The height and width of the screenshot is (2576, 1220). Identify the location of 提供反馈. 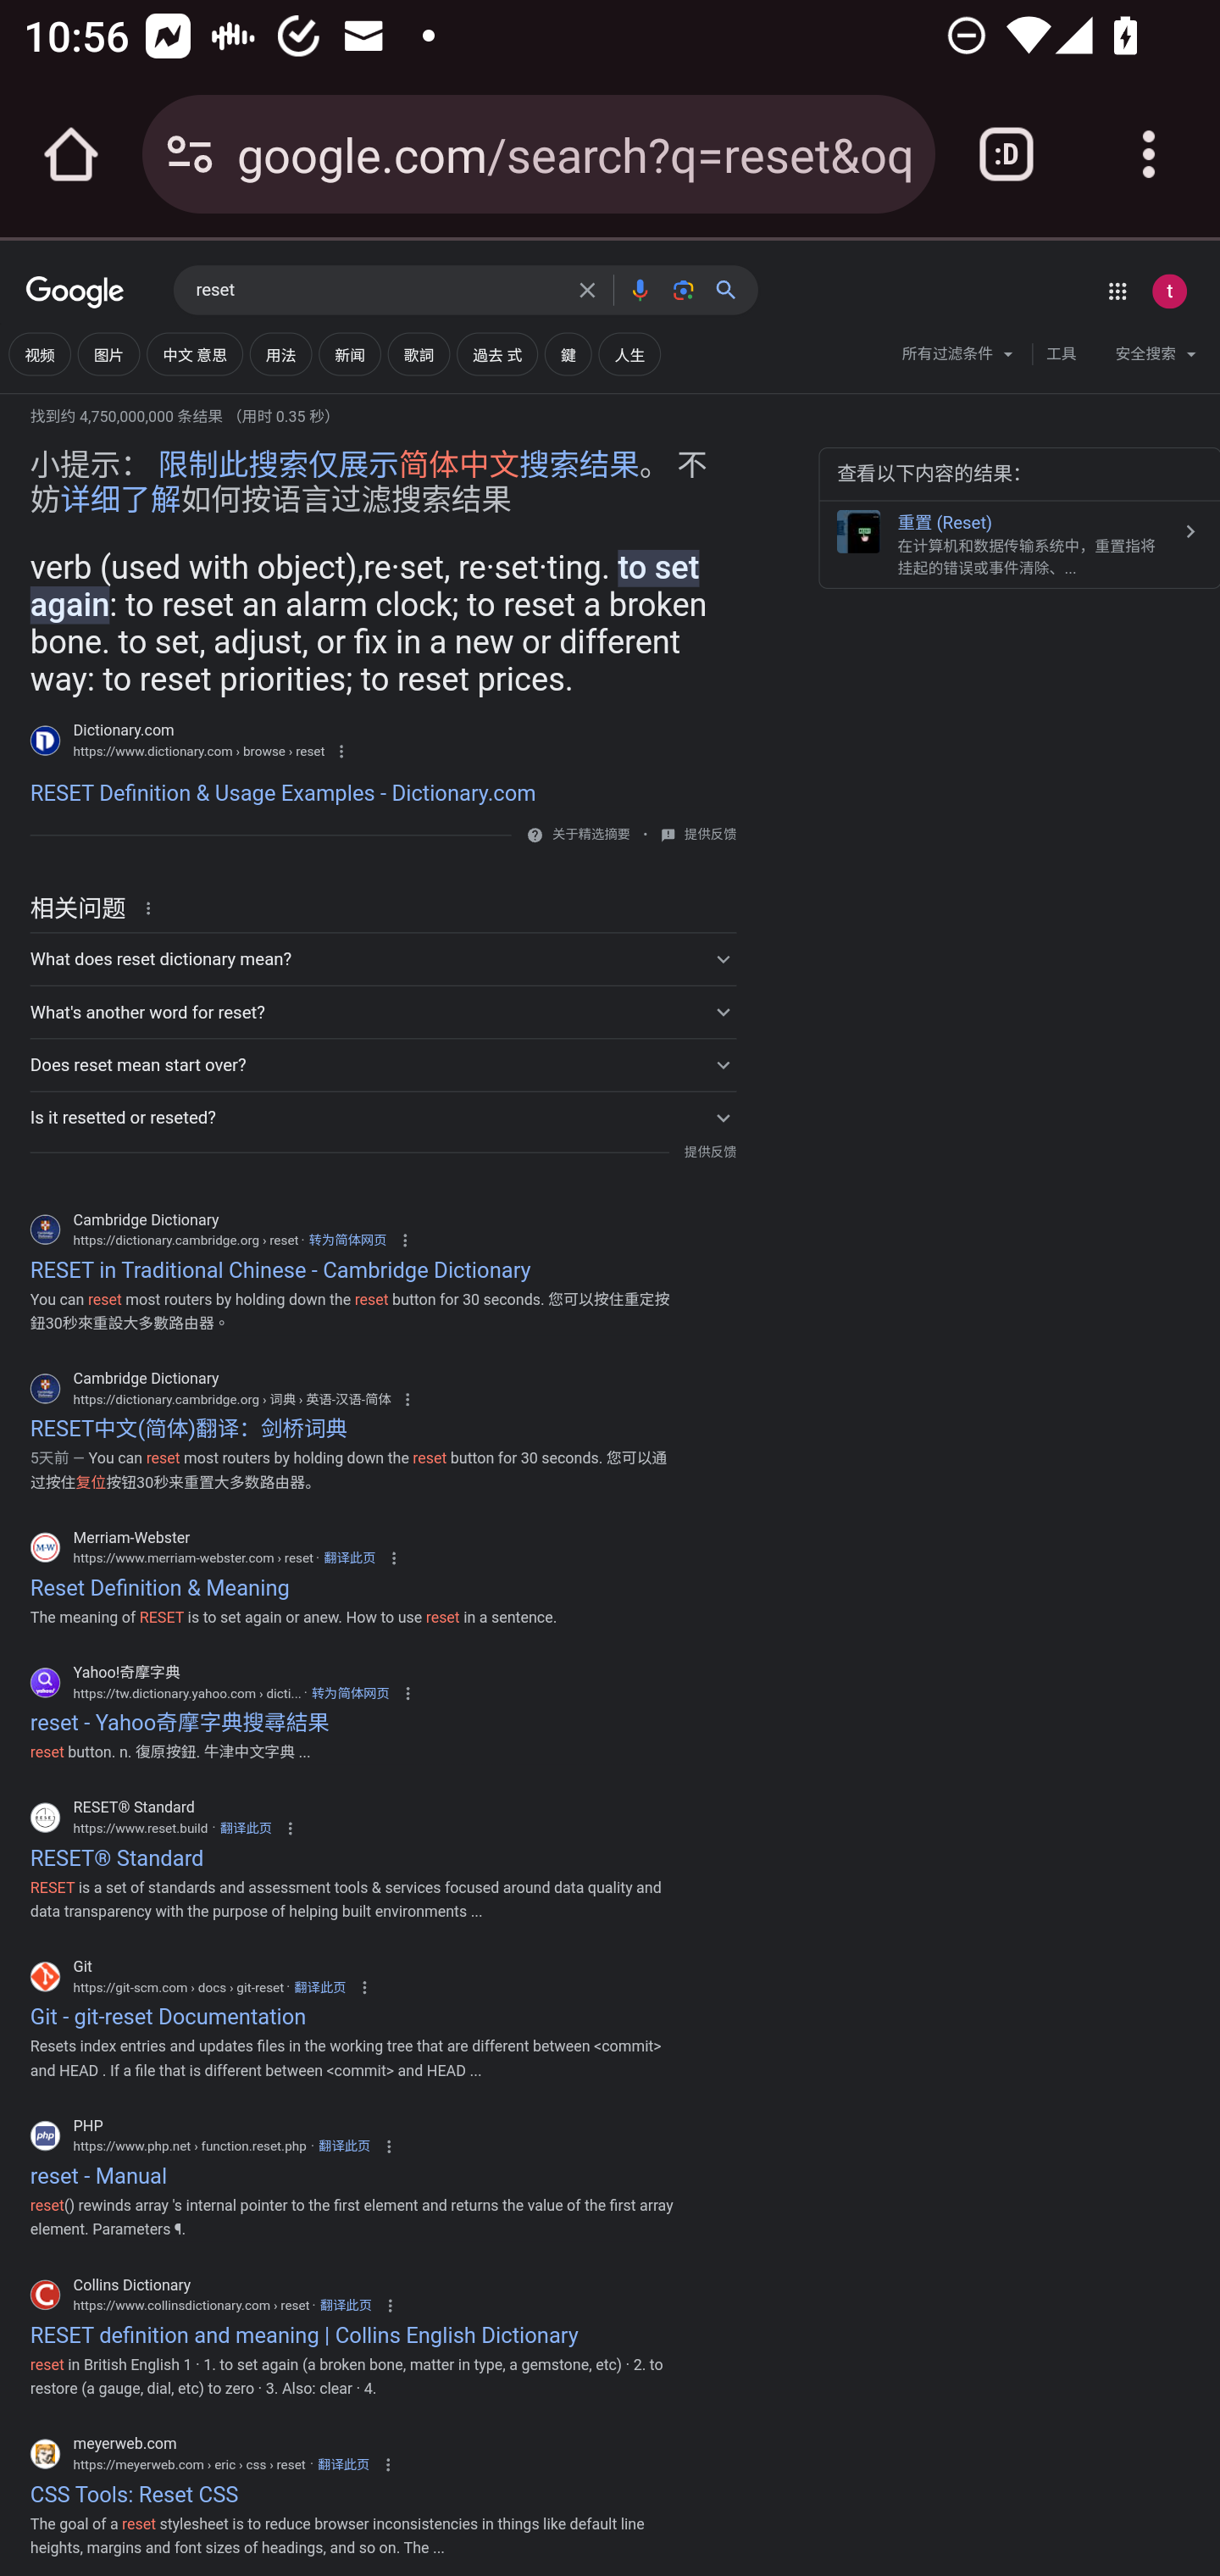
(709, 836).